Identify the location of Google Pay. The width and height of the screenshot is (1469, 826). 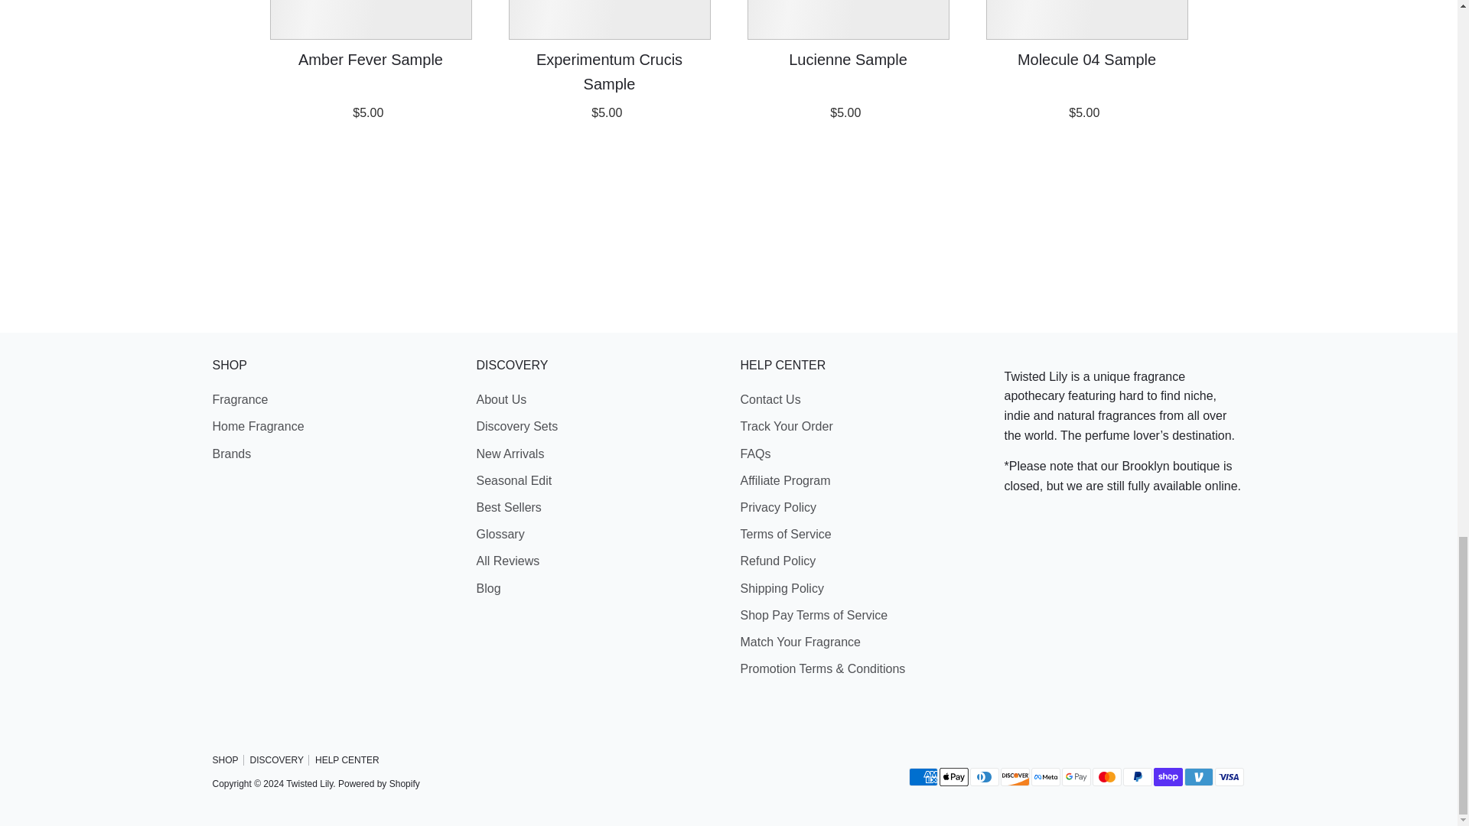
(1077, 777).